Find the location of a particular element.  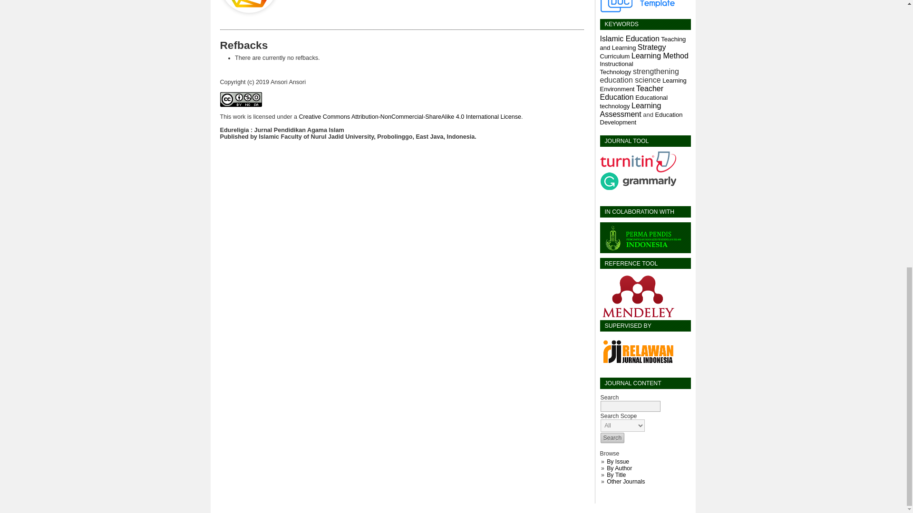

Teaching and Learning is located at coordinates (643, 44).